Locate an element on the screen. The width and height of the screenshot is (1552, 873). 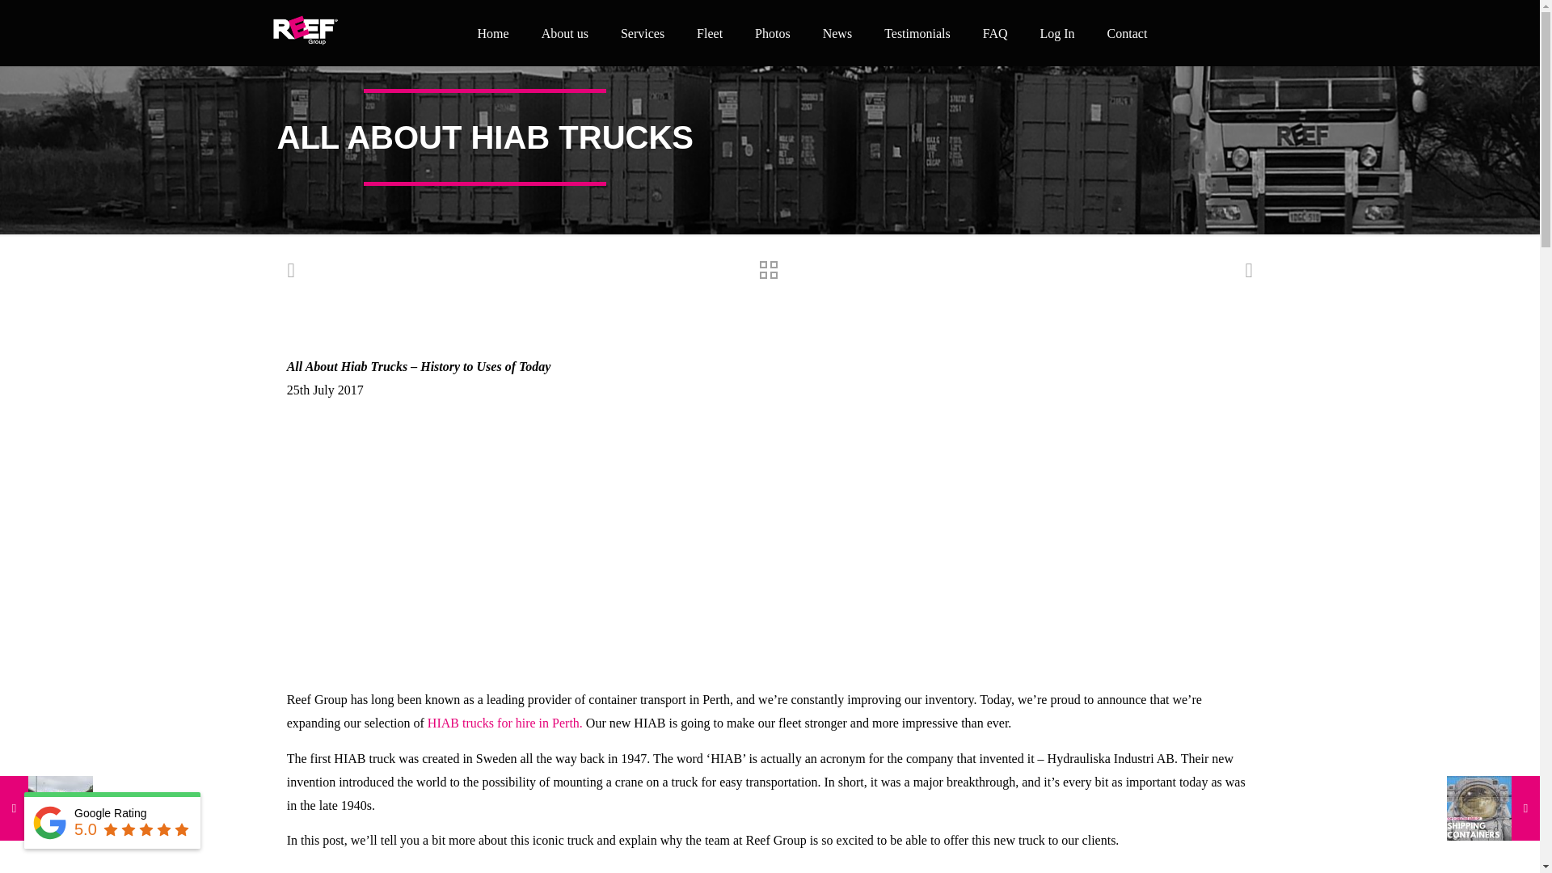
Contact is located at coordinates (1127, 32).